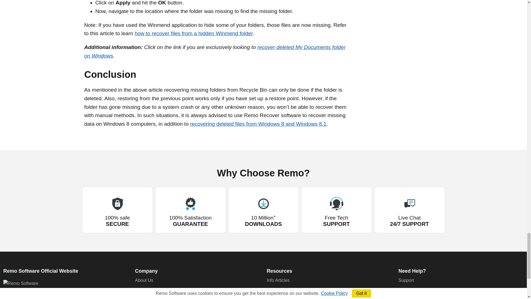  What do you see at coordinates (215, 51) in the screenshot?
I see `recover deleted My Documents folder on Windows` at bounding box center [215, 51].